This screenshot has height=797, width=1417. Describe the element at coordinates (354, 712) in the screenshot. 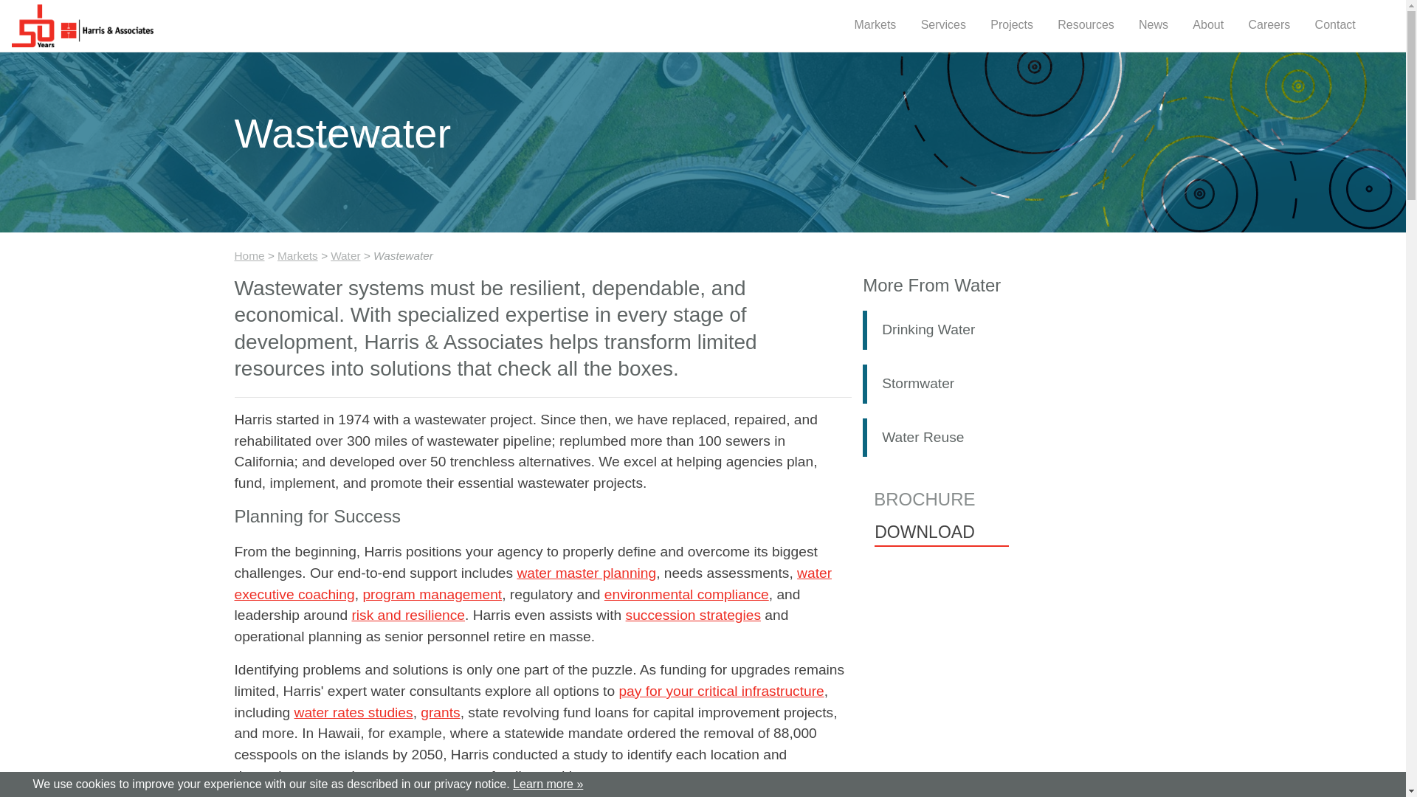

I see `Water Rates 101 for Water Utilities` at that location.